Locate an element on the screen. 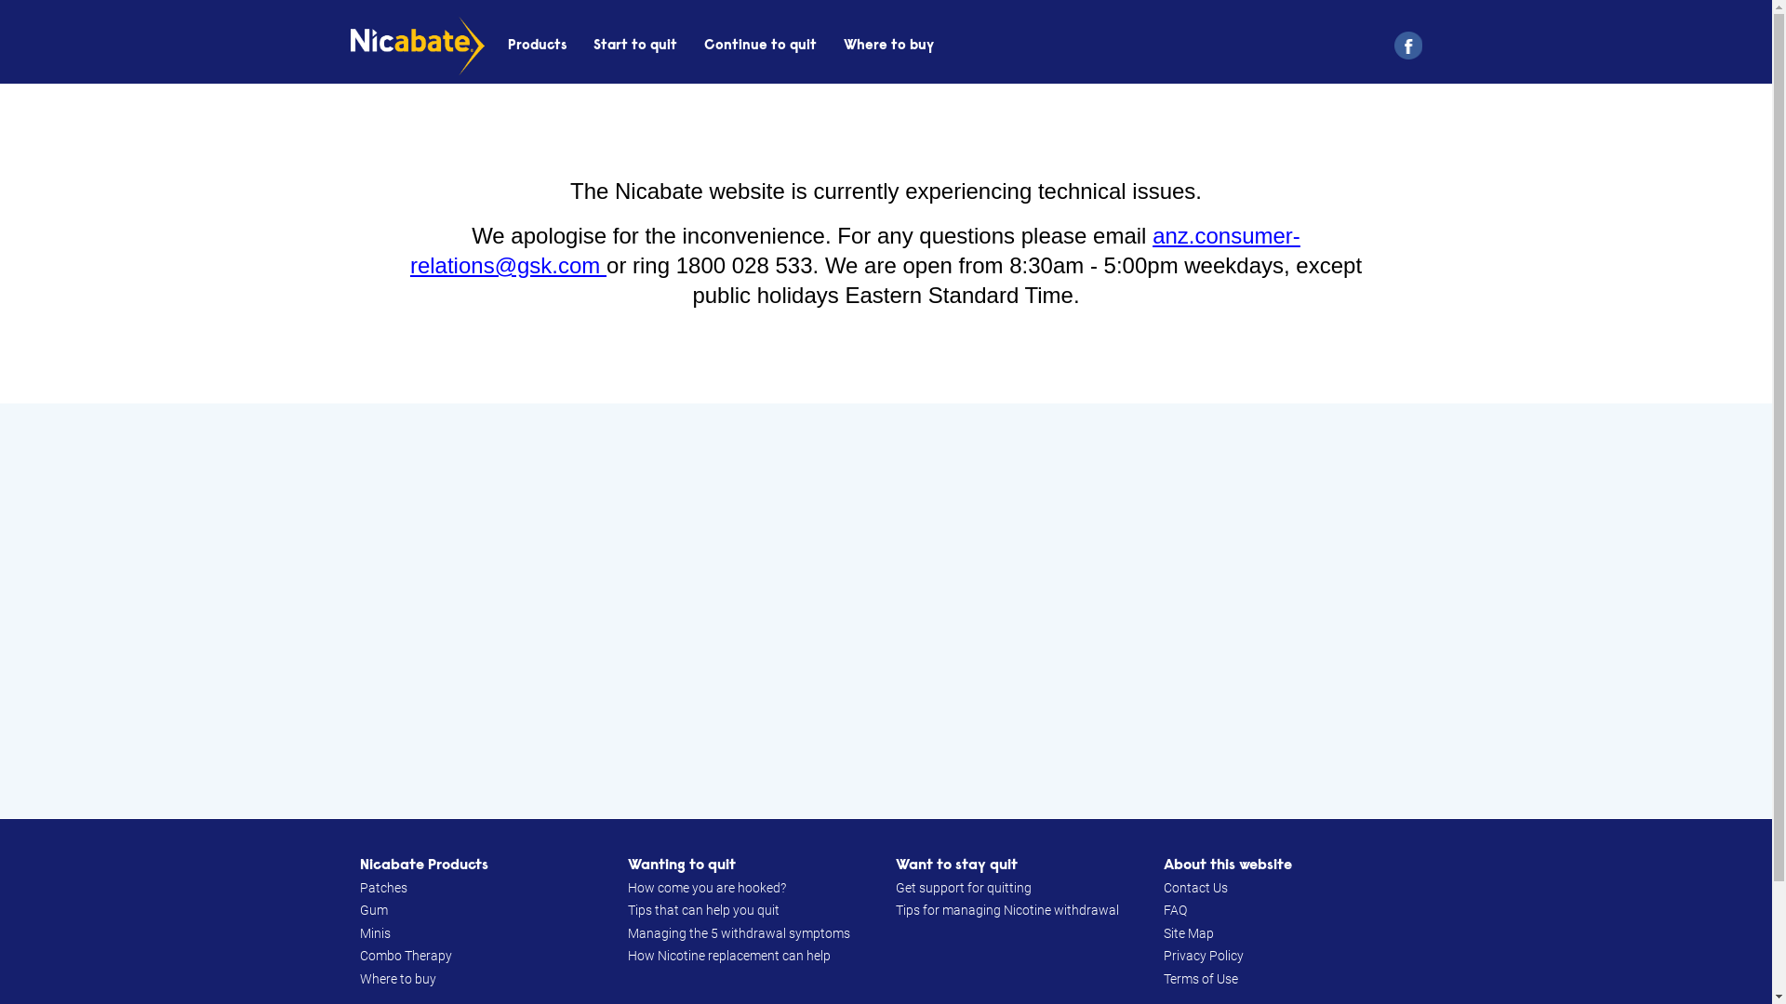 The width and height of the screenshot is (1786, 1004). How Nicotine replacement can help is located at coordinates (728, 956).